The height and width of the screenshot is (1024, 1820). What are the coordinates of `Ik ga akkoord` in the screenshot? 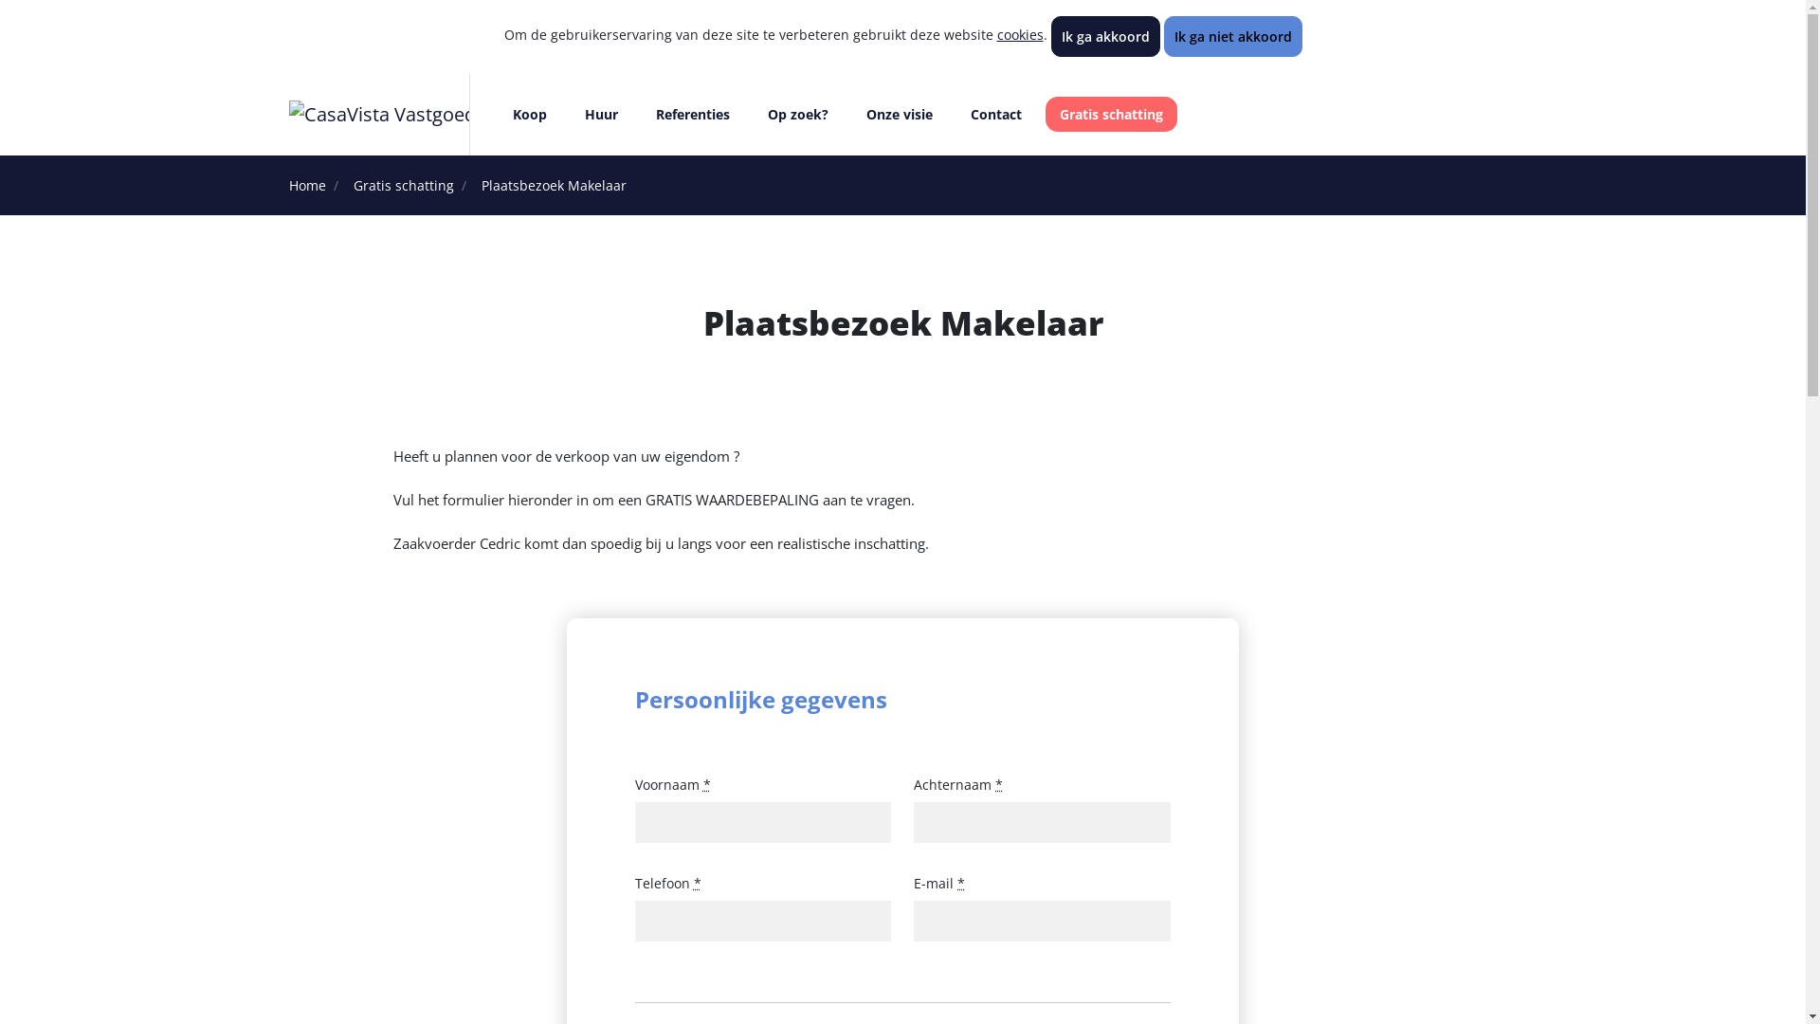 It's located at (1105, 36).